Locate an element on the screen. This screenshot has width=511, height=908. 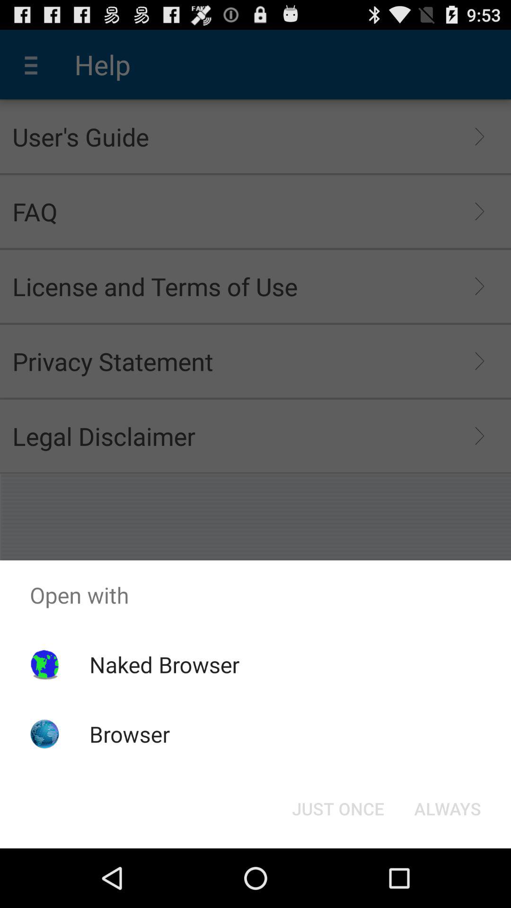
press the button at the bottom is located at coordinates (338, 809).